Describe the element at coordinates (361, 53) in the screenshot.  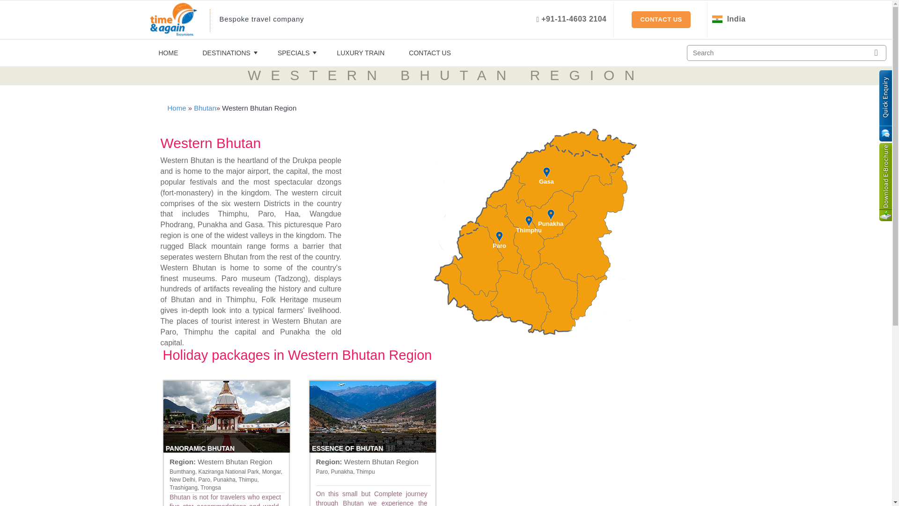
I see `LUXURY TRAIN` at that location.